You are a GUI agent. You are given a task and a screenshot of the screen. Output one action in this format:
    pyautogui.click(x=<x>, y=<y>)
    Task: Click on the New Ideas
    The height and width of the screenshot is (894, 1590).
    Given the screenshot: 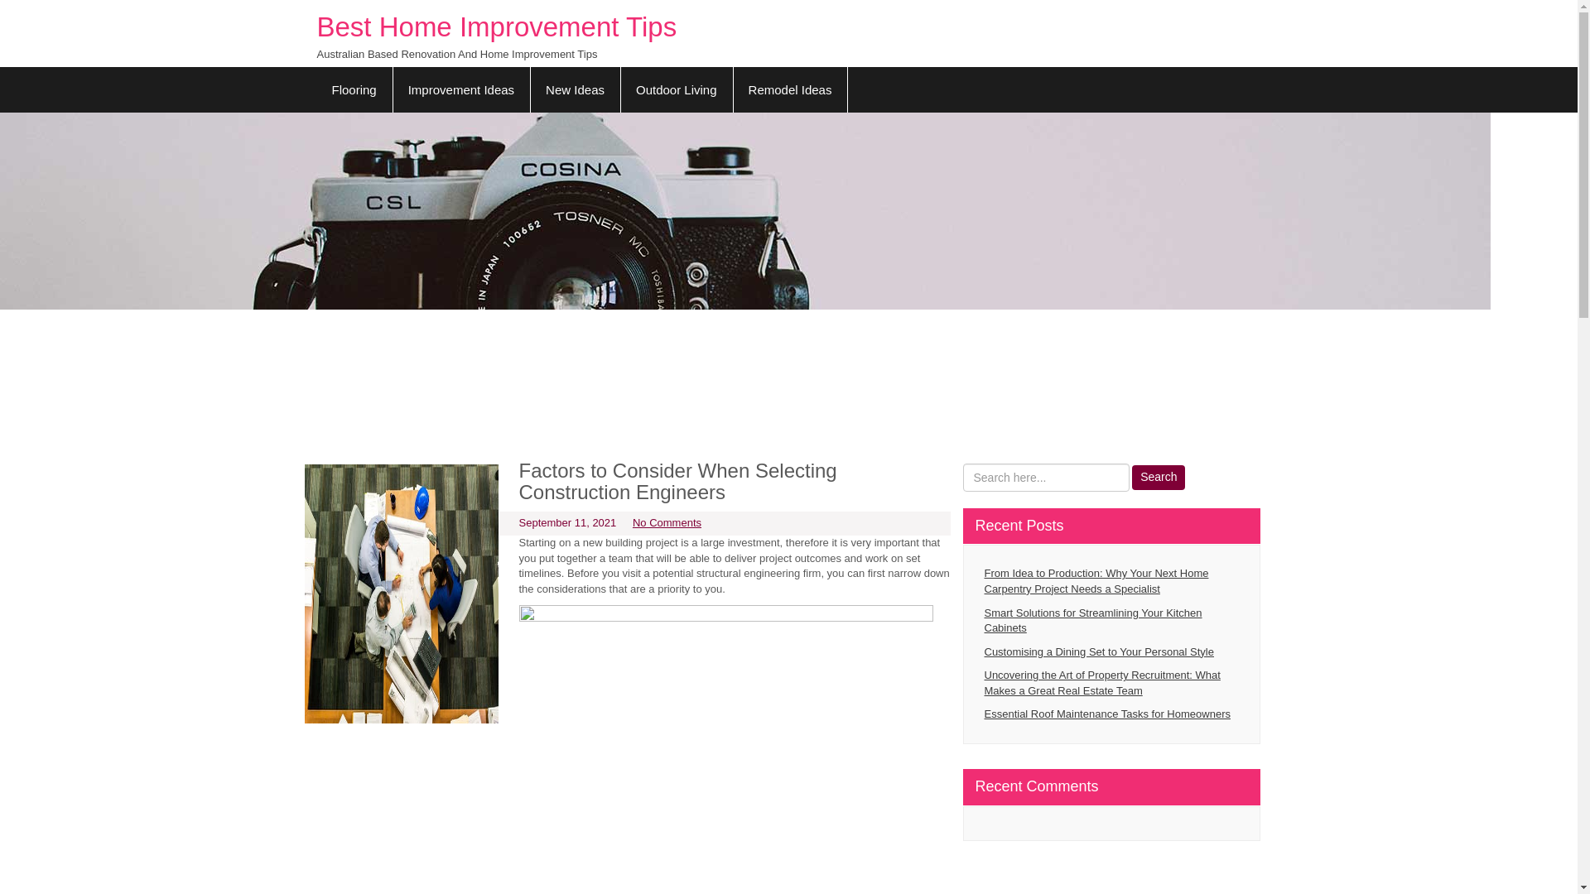 What is the action you would take?
    pyautogui.click(x=575, y=89)
    